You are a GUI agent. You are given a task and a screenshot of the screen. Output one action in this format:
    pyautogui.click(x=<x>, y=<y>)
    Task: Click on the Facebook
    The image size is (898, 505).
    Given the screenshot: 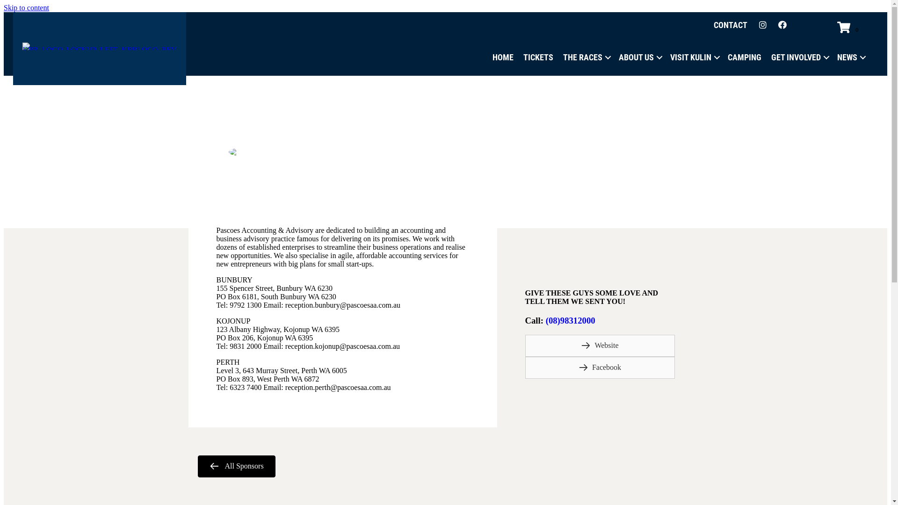 What is the action you would take?
    pyautogui.click(x=600, y=368)
    